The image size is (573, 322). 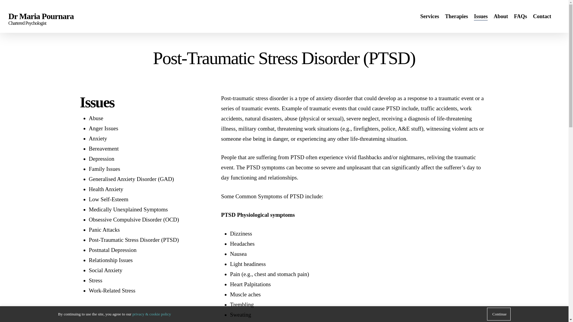 What do you see at coordinates (101, 159) in the screenshot?
I see `Depression` at bounding box center [101, 159].